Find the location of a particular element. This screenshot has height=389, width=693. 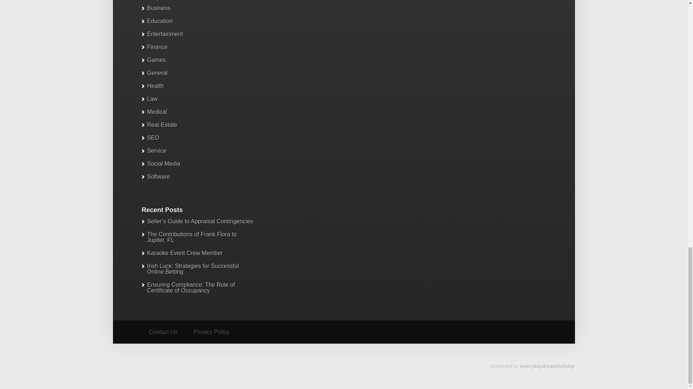

Premium WordPress Themes is located at coordinates (160, 21).